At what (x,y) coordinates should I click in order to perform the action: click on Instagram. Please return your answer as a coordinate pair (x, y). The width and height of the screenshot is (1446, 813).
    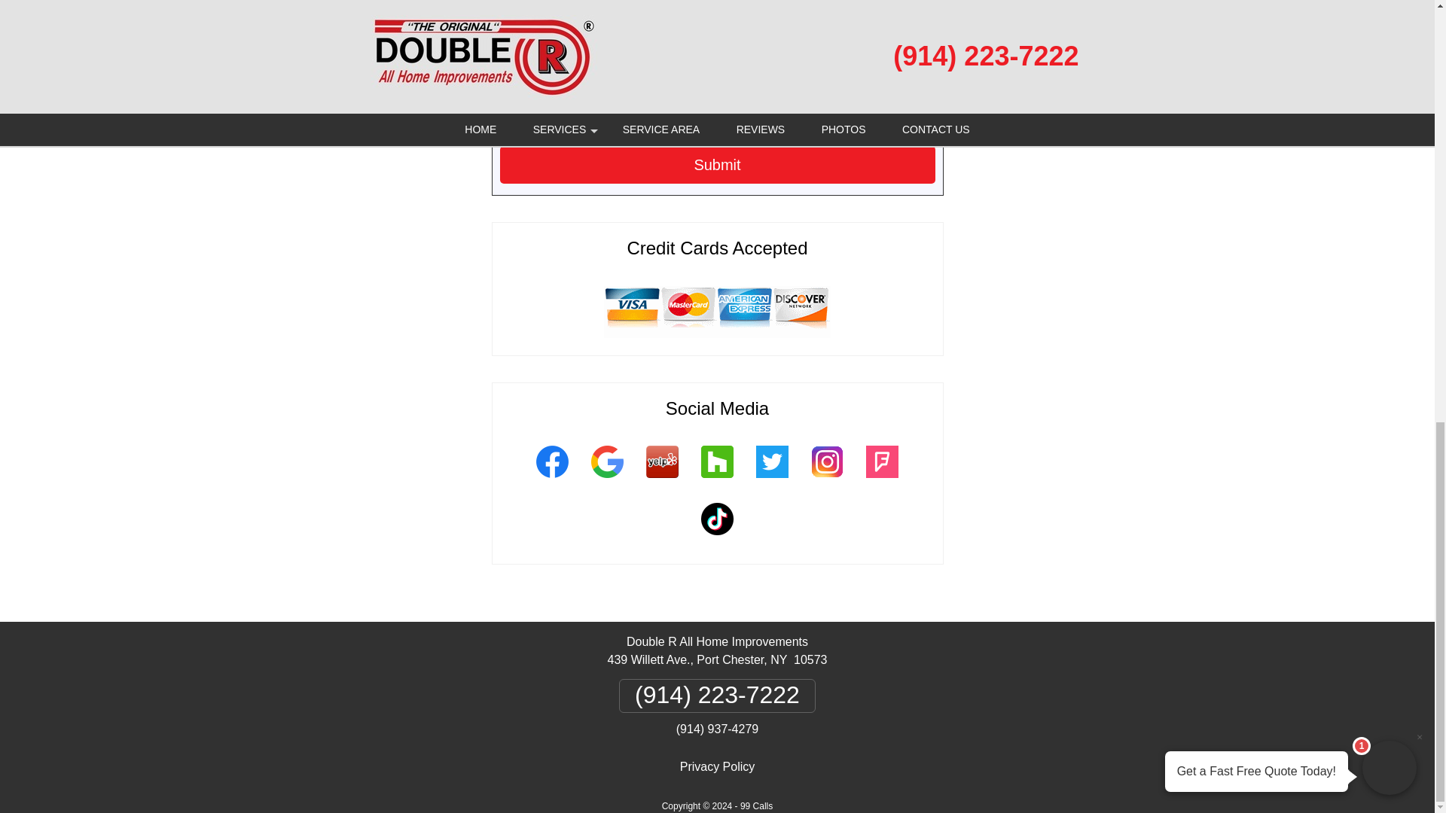
    Looking at the image, I should click on (827, 480).